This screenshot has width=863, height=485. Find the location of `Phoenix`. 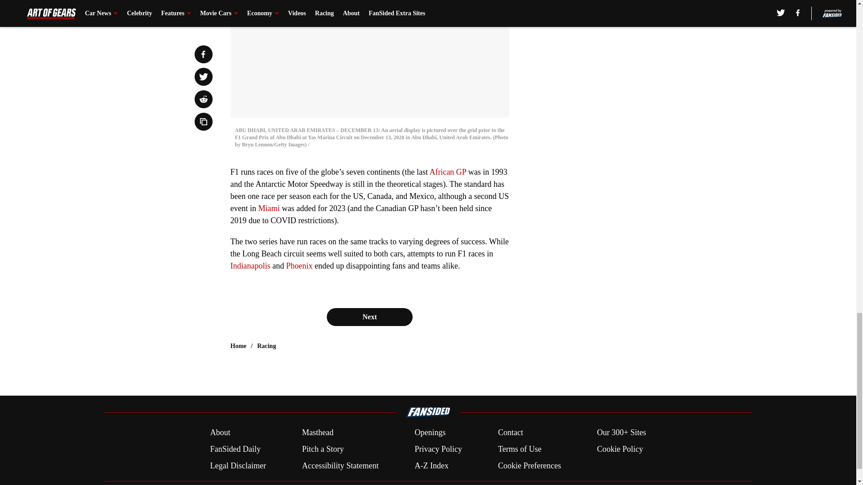

Phoenix is located at coordinates (299, 266).